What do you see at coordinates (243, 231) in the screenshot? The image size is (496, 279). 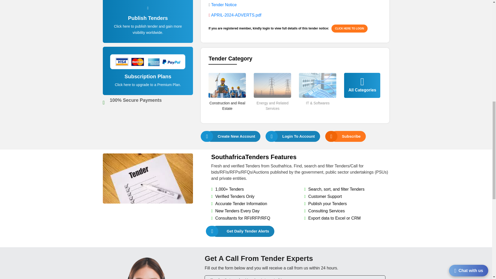 I see `Get Daily Tender Alerts` at bounding box center [243, 231].